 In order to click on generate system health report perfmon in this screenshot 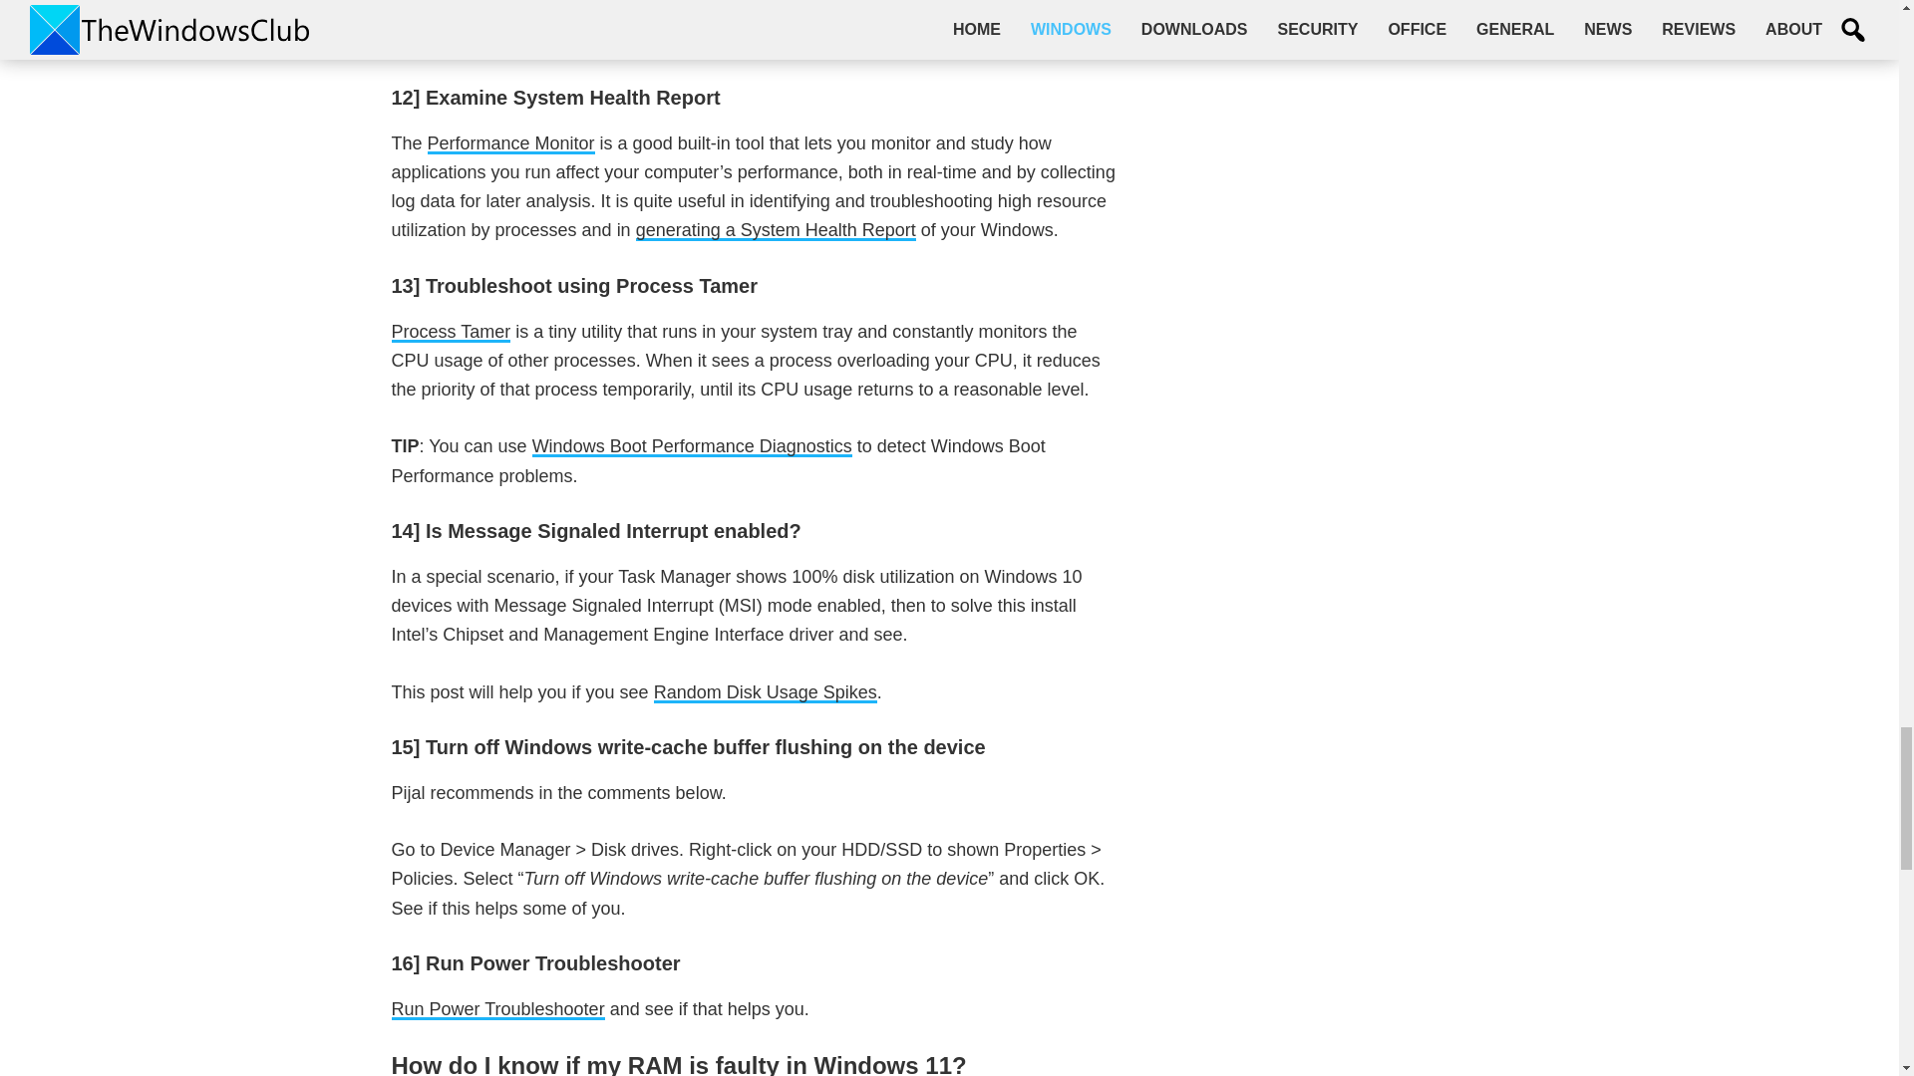, I will do `click(776, 230)`.